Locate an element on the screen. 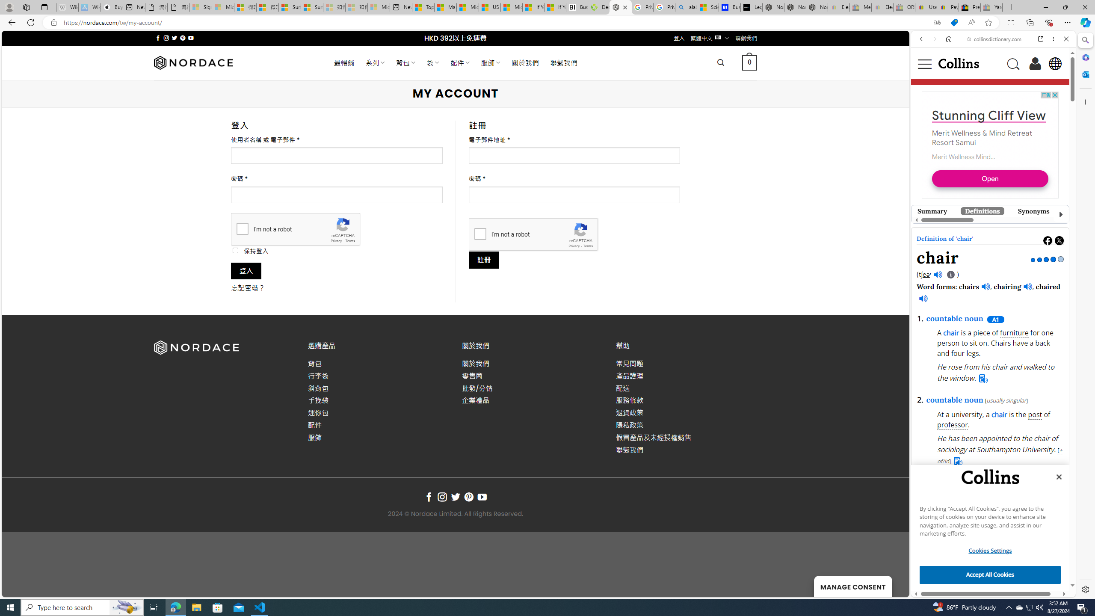  Go to top is located at coordinates (891, 585).